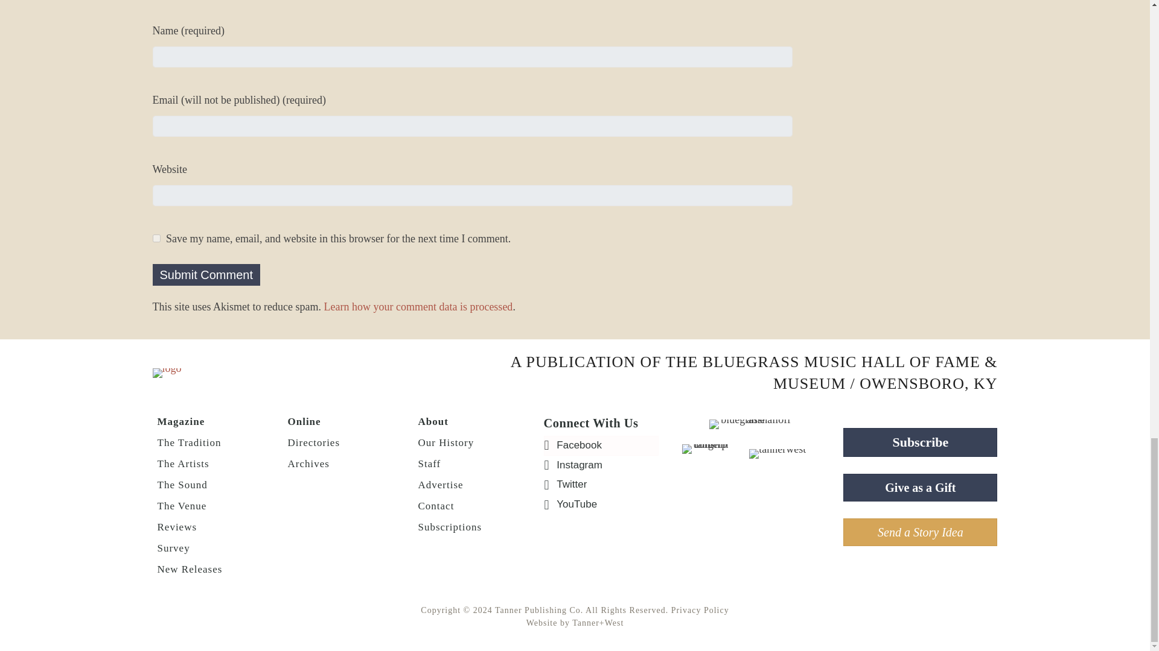  Describe the element at coordinates (166, 373) in the screenshot. I see `logo` at that location.